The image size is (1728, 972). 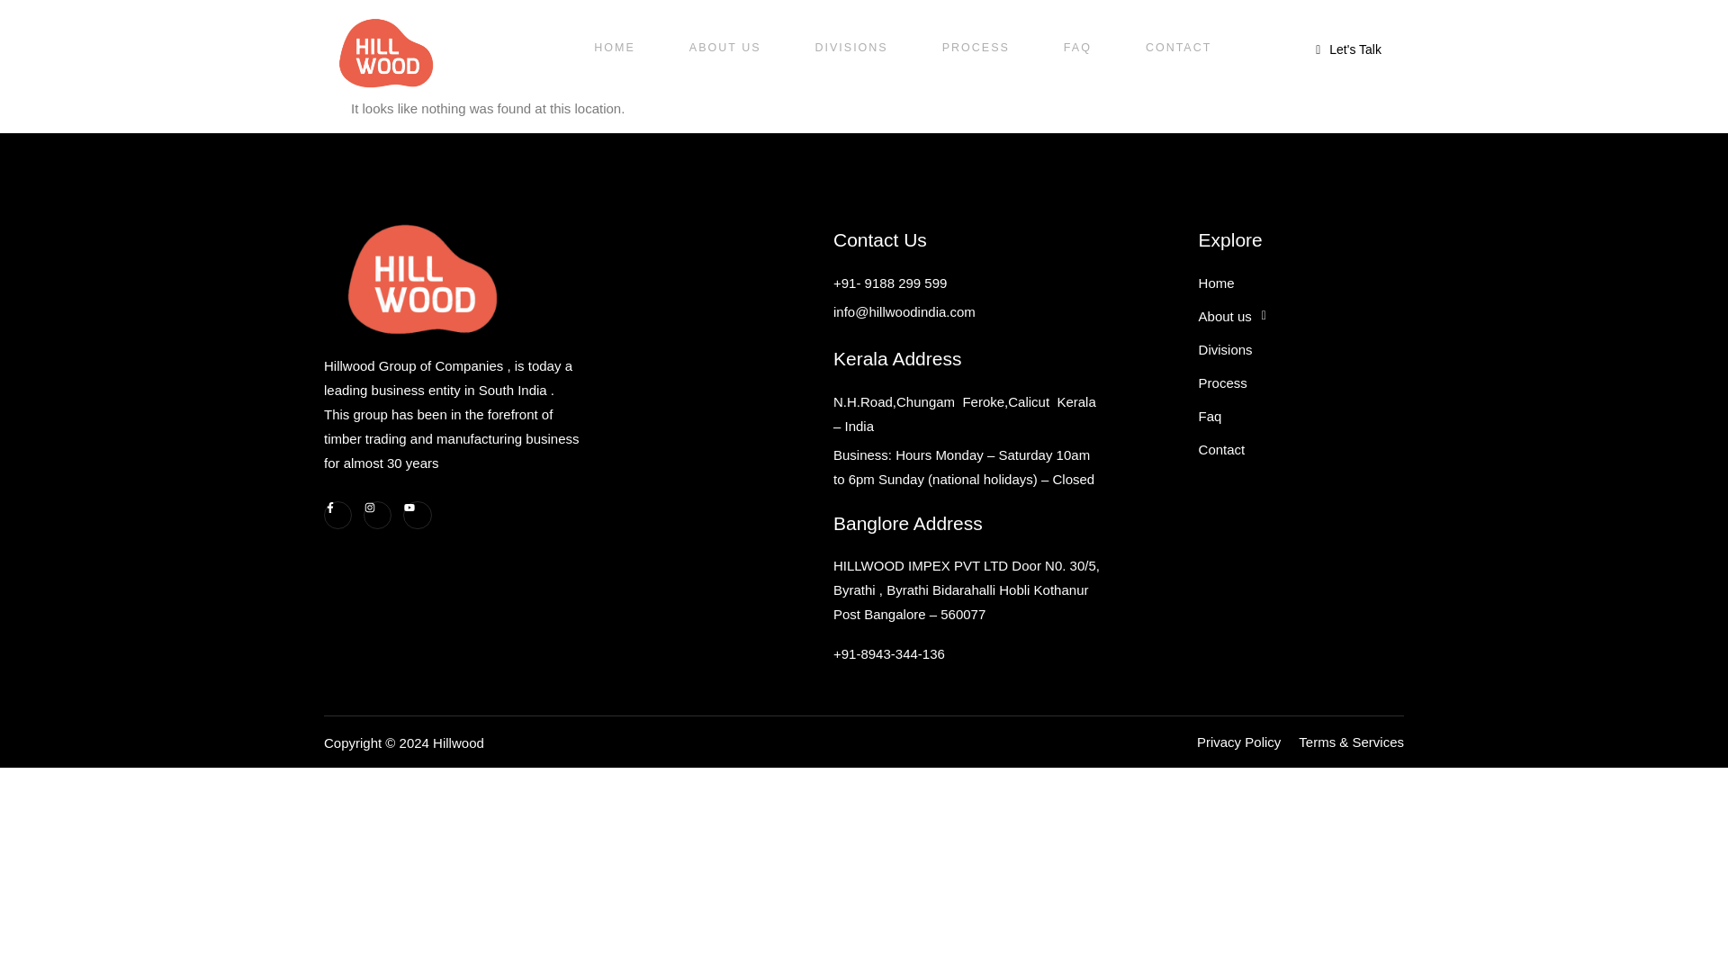 What do you see at coordinates (1301, 238) in the screenshot?
I see `Privacy Policy` at bounding box center [1301, 238].